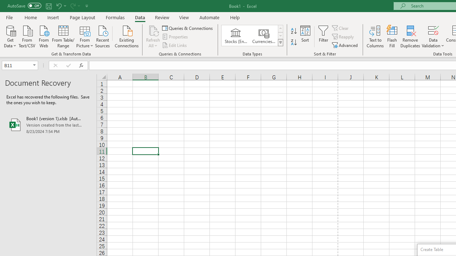 The height and width of the screenshot is (256, 456). Describe the element at coordinates (236, 36) in the screenshot. I see `Stocks (English)` at that location.